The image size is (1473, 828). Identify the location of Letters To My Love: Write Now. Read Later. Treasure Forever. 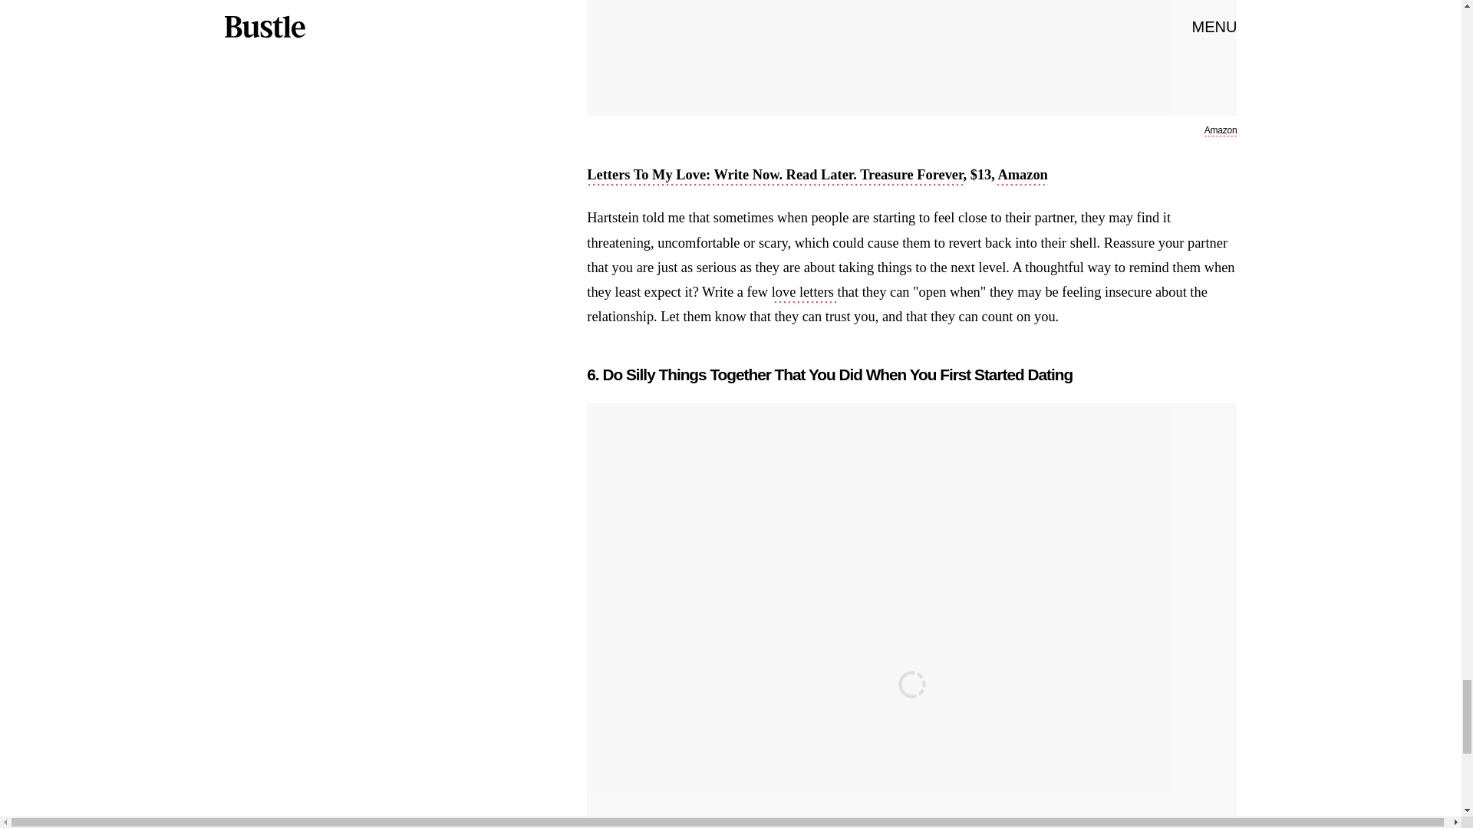
(775, 176).